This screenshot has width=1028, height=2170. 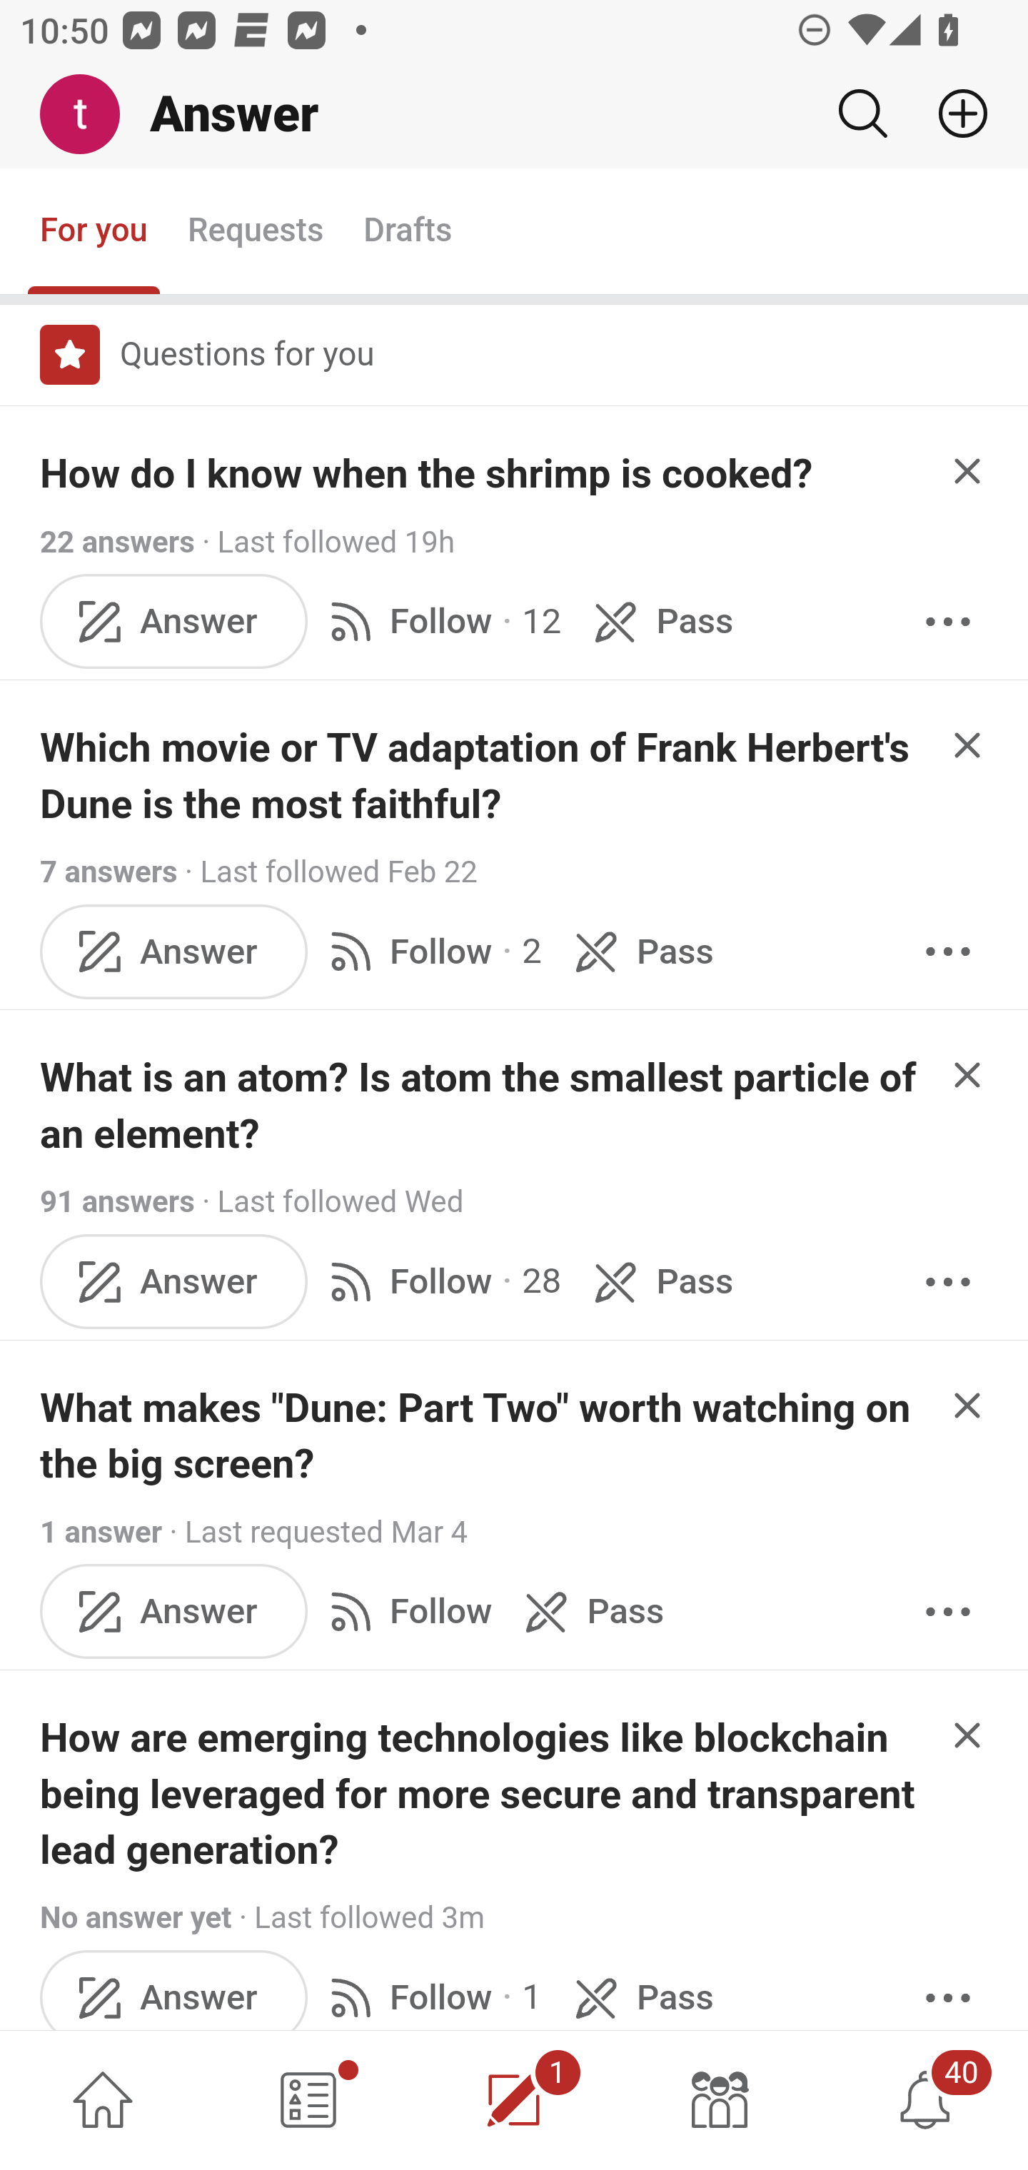 What do you see at coordinates (174, 1281) in the screenshot?
I see `Answer` at bounding box center [174, 1281].